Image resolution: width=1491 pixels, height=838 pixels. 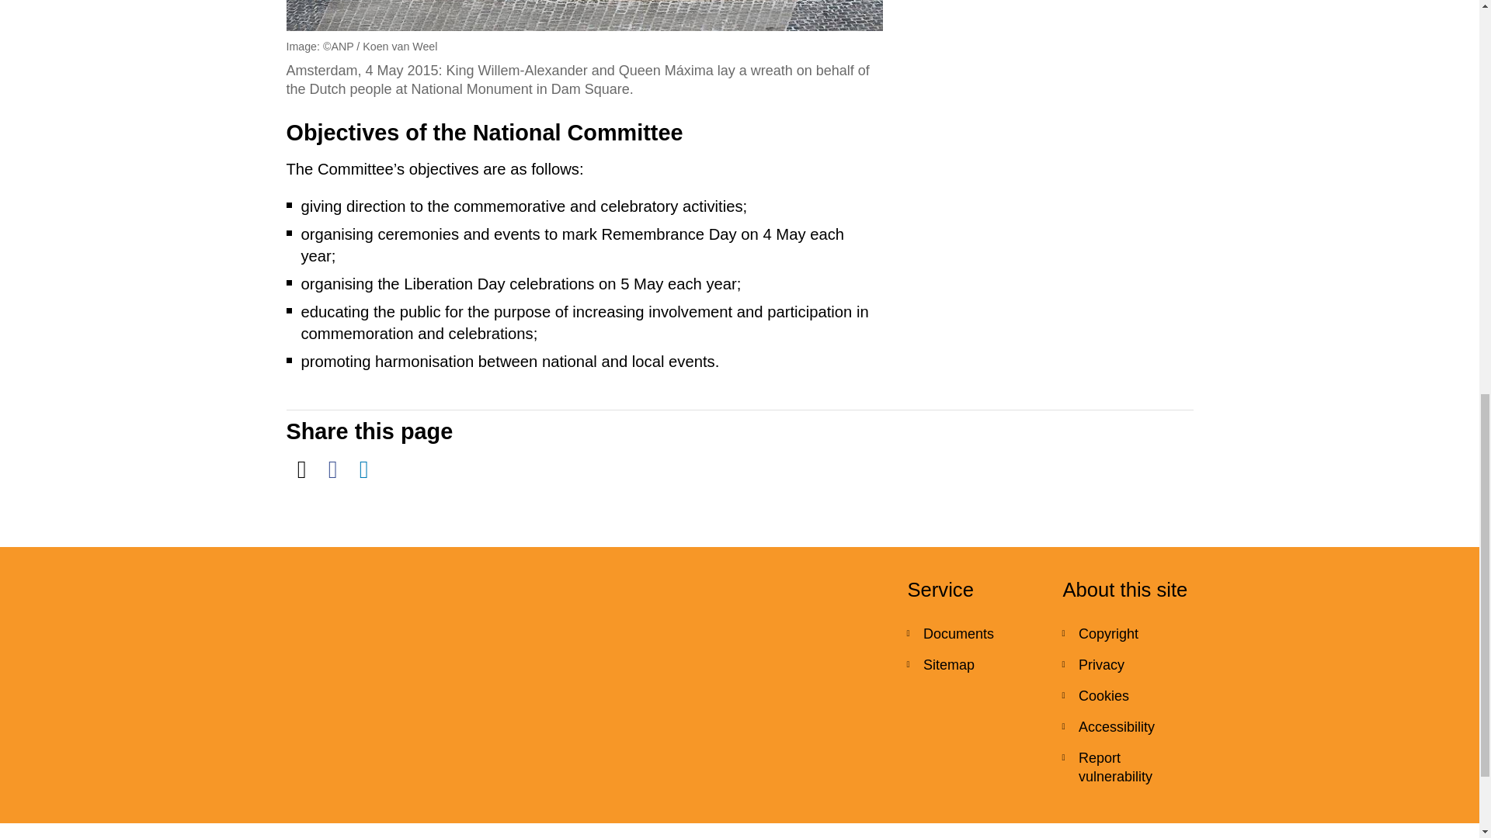 I want to click on Cookies, so click(x=1128, y=695).